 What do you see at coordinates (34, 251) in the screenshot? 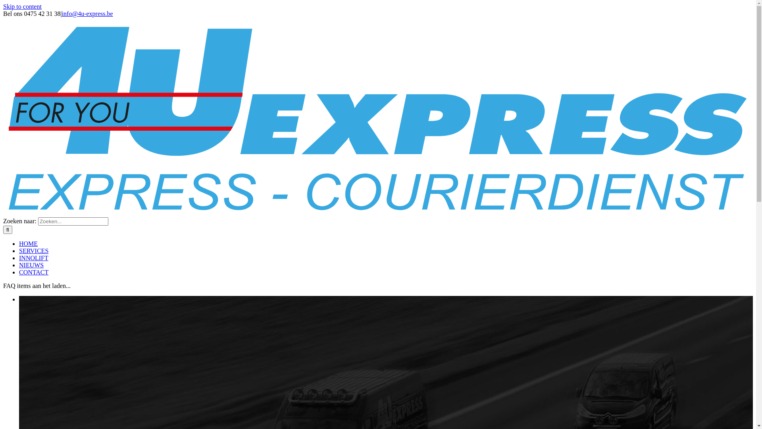
I see `SERVICES` at bounding box center [34, 251].